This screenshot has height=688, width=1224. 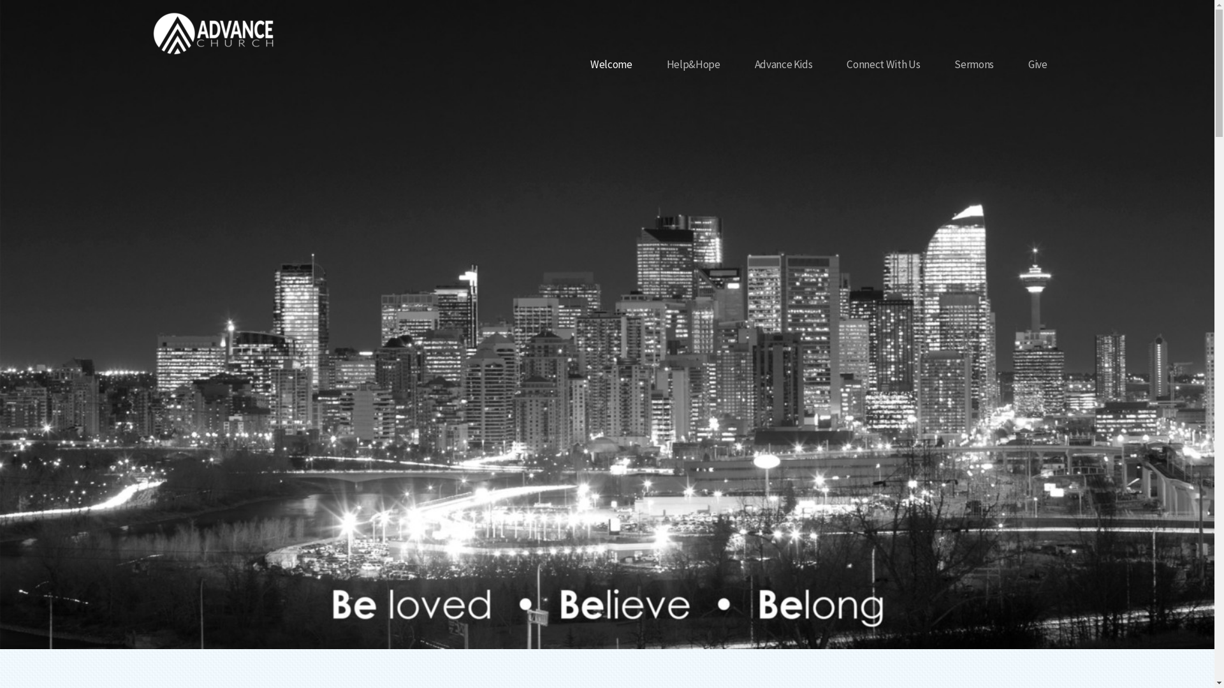 What do you see at coordinates (884, 64) in the screenshot?
I see `Connect With Us` at bounding box center [884, 64].